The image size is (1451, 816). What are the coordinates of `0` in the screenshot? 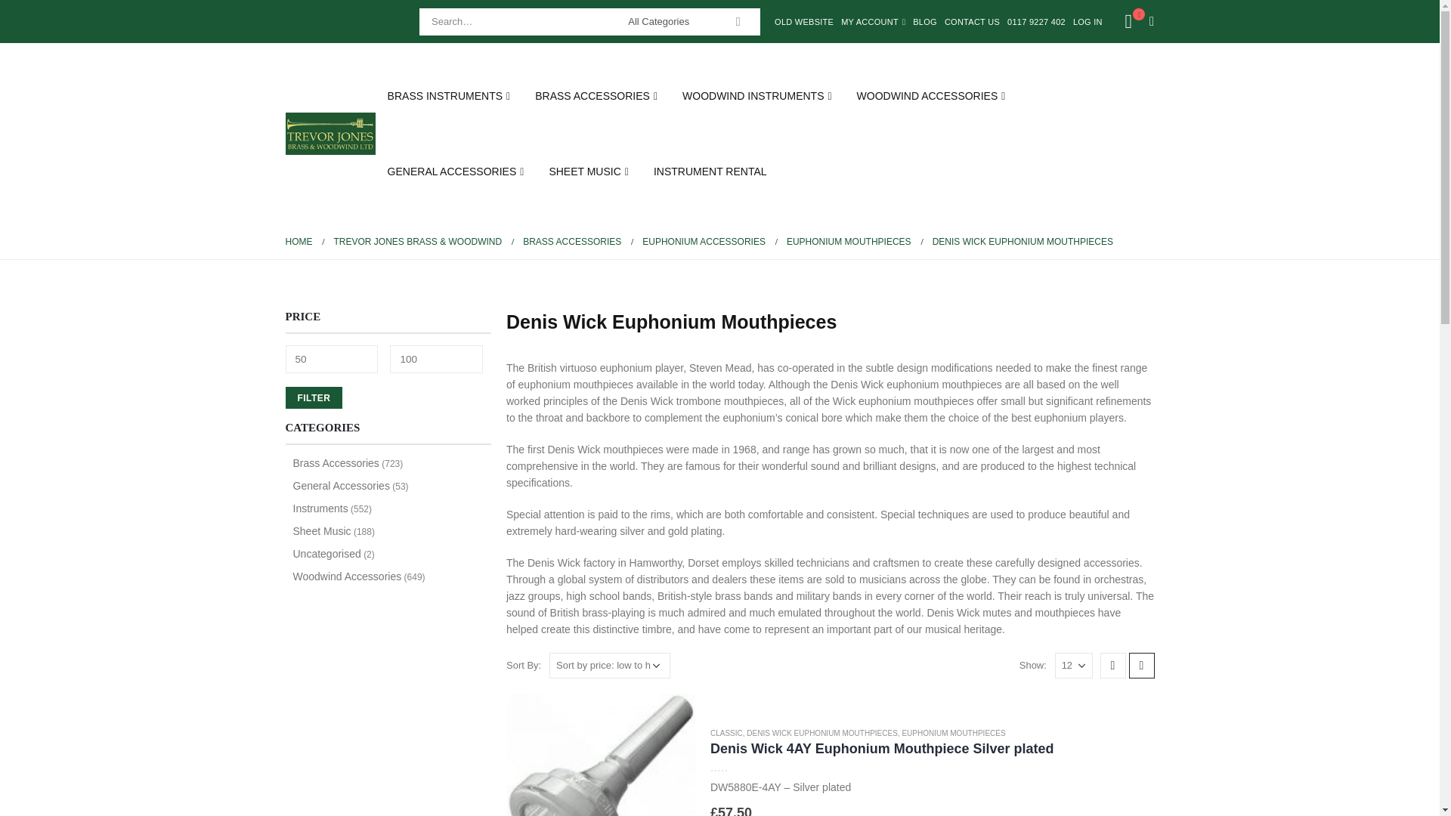 It's located at (735, 766).